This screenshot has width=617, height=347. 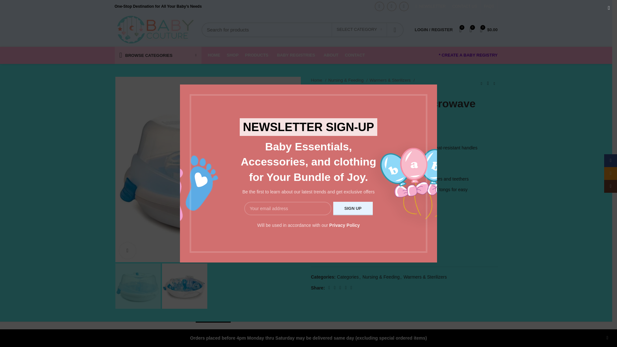 What do you see at coordinates (359, 30) in the screenshot?
I see `SELECT CATEGORY` at bounding box center [359, 30].